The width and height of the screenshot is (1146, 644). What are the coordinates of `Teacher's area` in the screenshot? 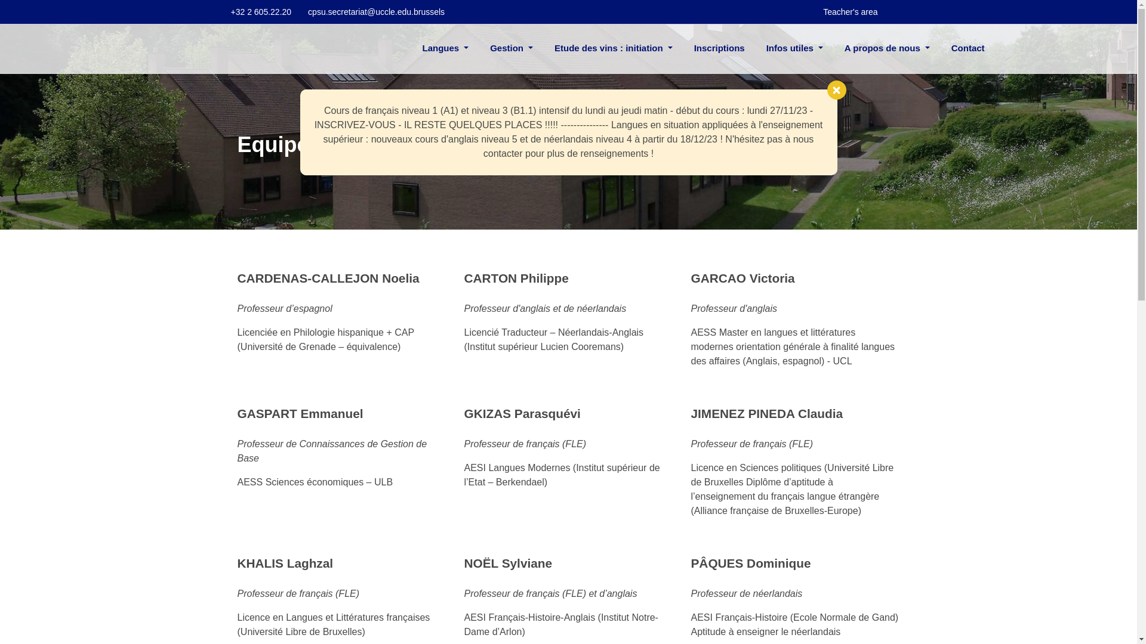 It's located at (849, 12).